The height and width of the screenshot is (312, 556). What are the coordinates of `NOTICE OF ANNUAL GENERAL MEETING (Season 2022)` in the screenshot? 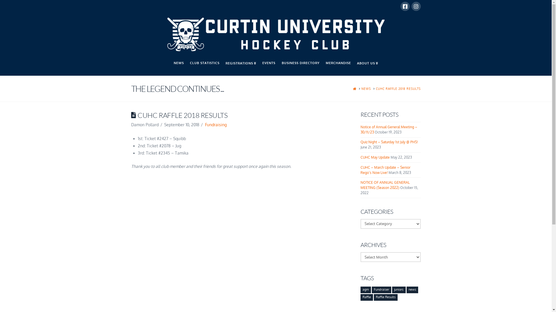 It's located at (385, 185).